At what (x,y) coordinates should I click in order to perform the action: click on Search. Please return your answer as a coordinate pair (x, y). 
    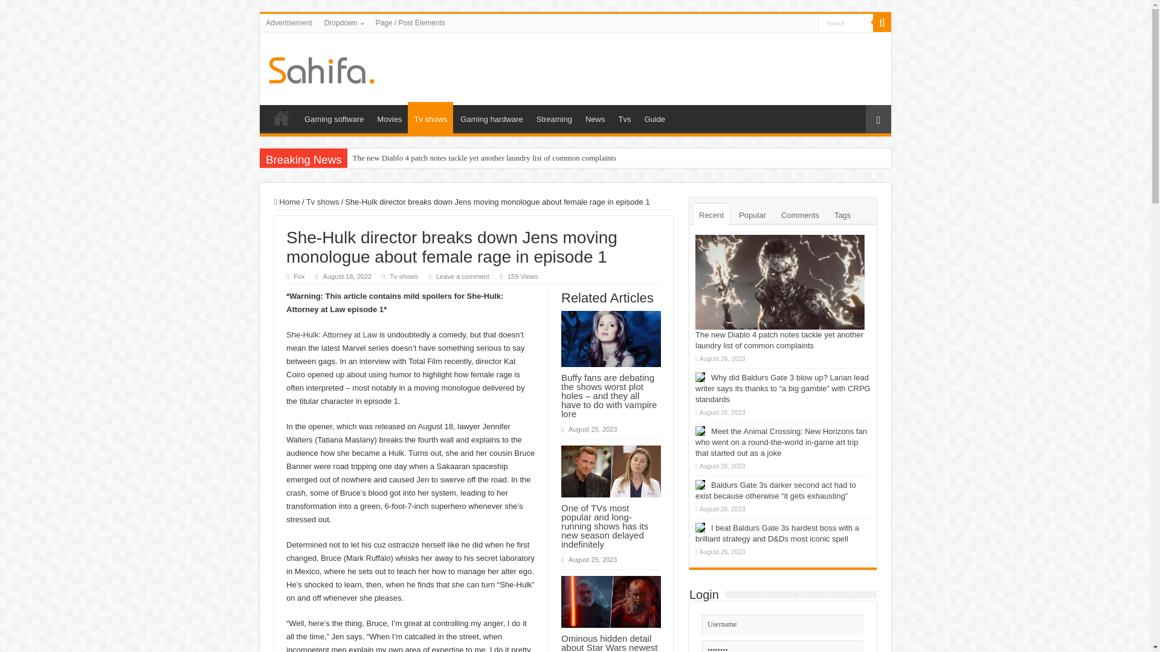
    Looking at the image, I should click on (846, 22).